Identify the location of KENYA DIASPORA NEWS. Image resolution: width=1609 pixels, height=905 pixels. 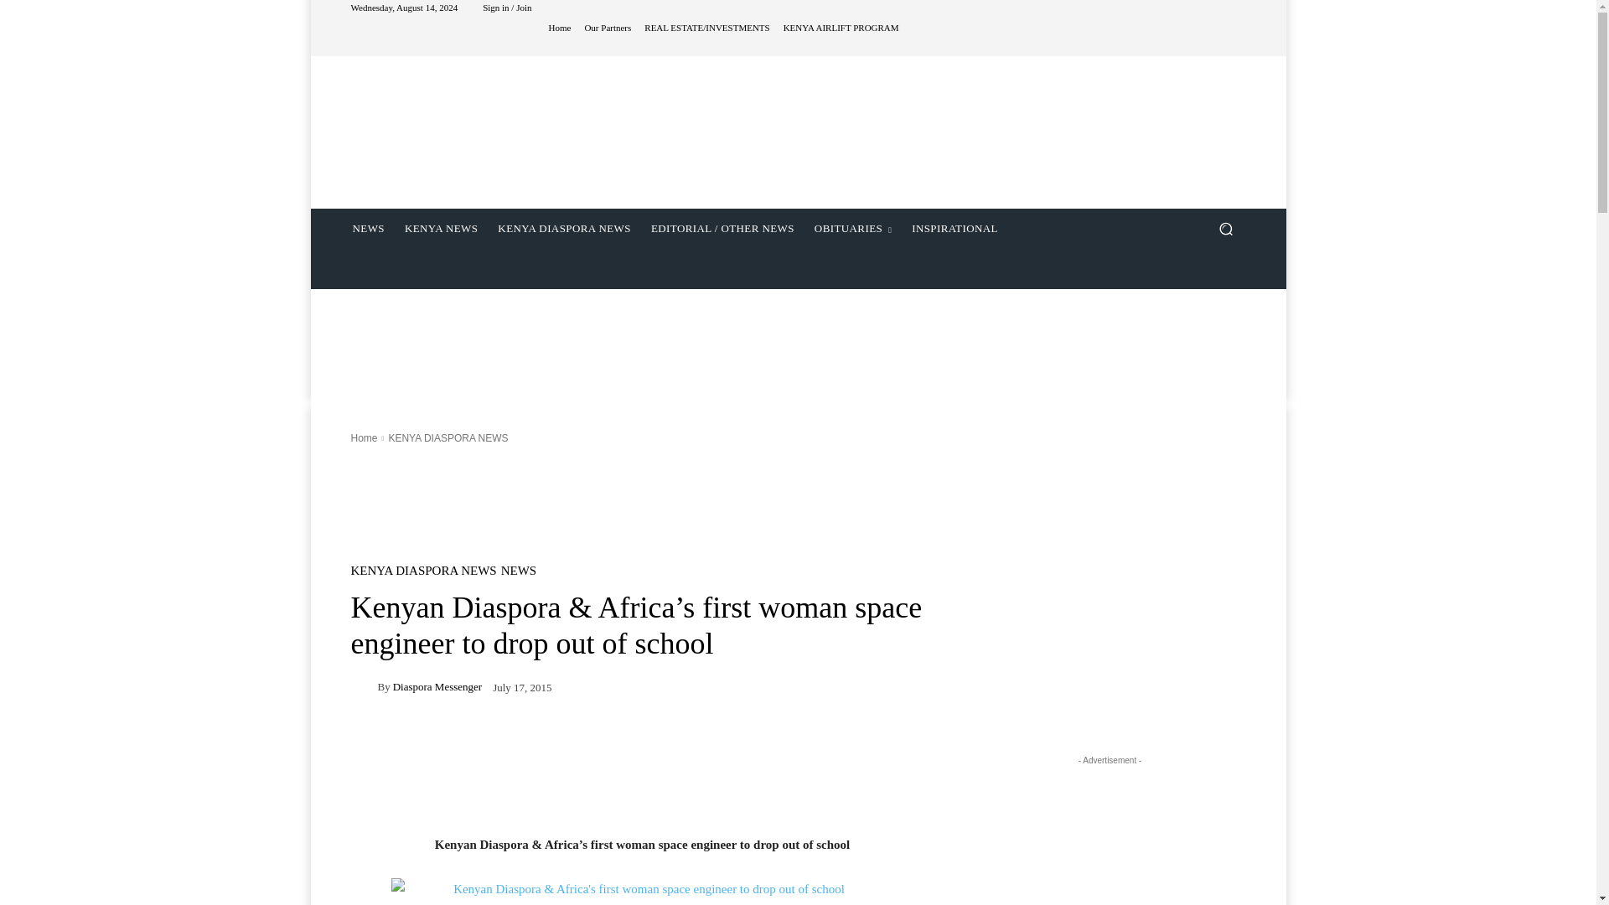
(563, 229).